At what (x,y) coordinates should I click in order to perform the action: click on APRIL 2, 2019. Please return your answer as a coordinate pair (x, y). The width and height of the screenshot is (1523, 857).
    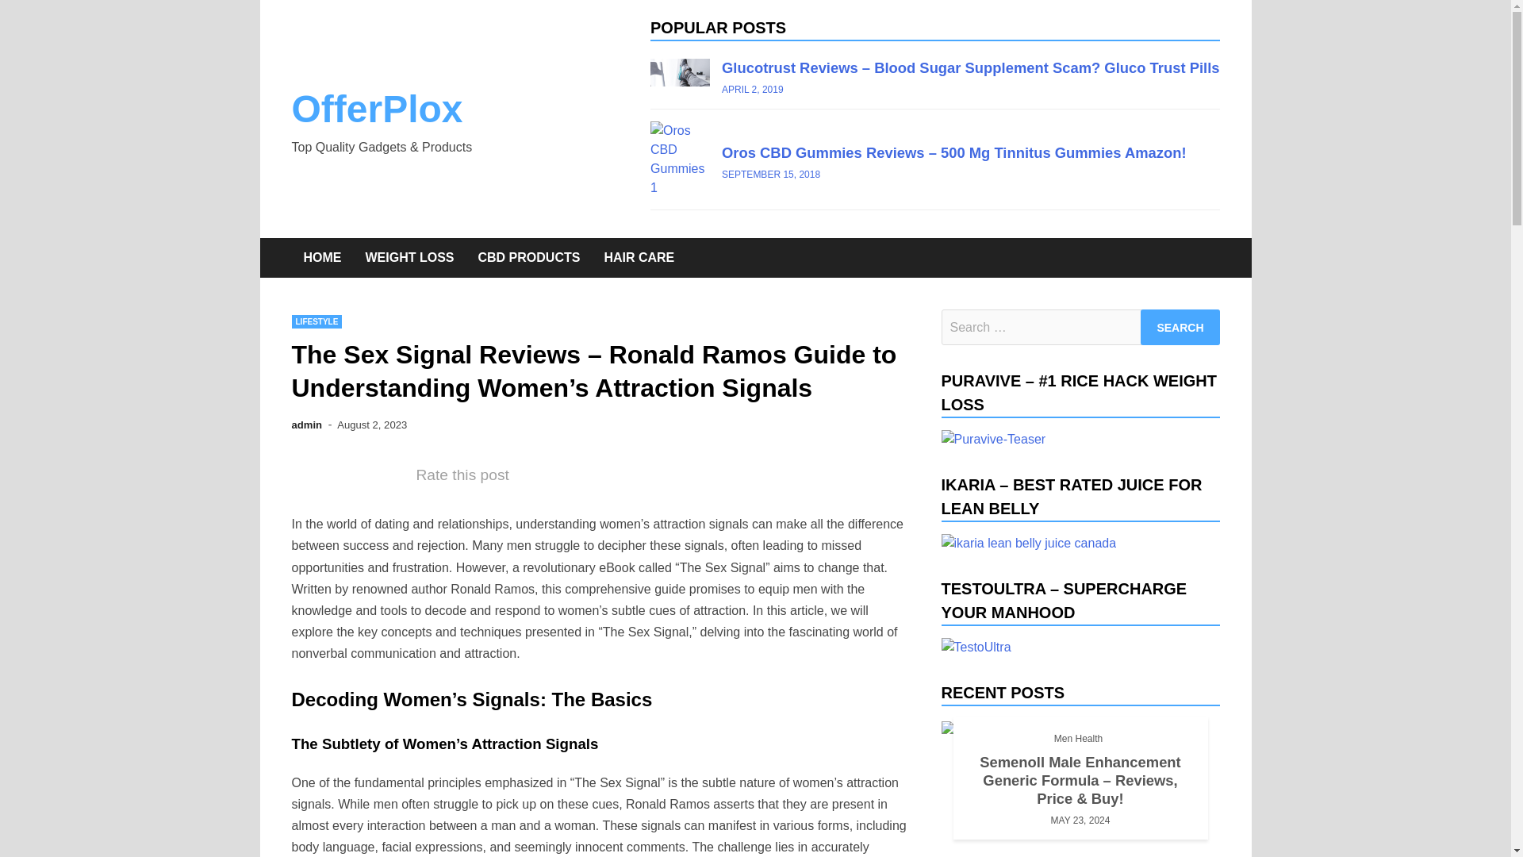
    Looking at the image, I should click on (753, 89).